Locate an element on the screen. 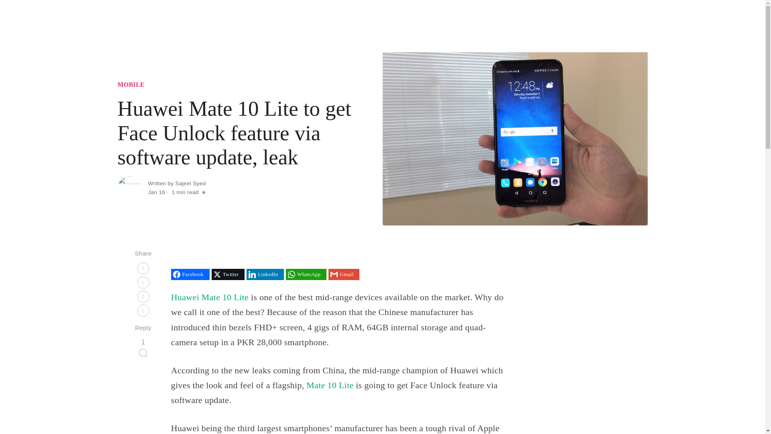 The image size is (771, 434). Share on Facebook is located at coordinates (190, 274).